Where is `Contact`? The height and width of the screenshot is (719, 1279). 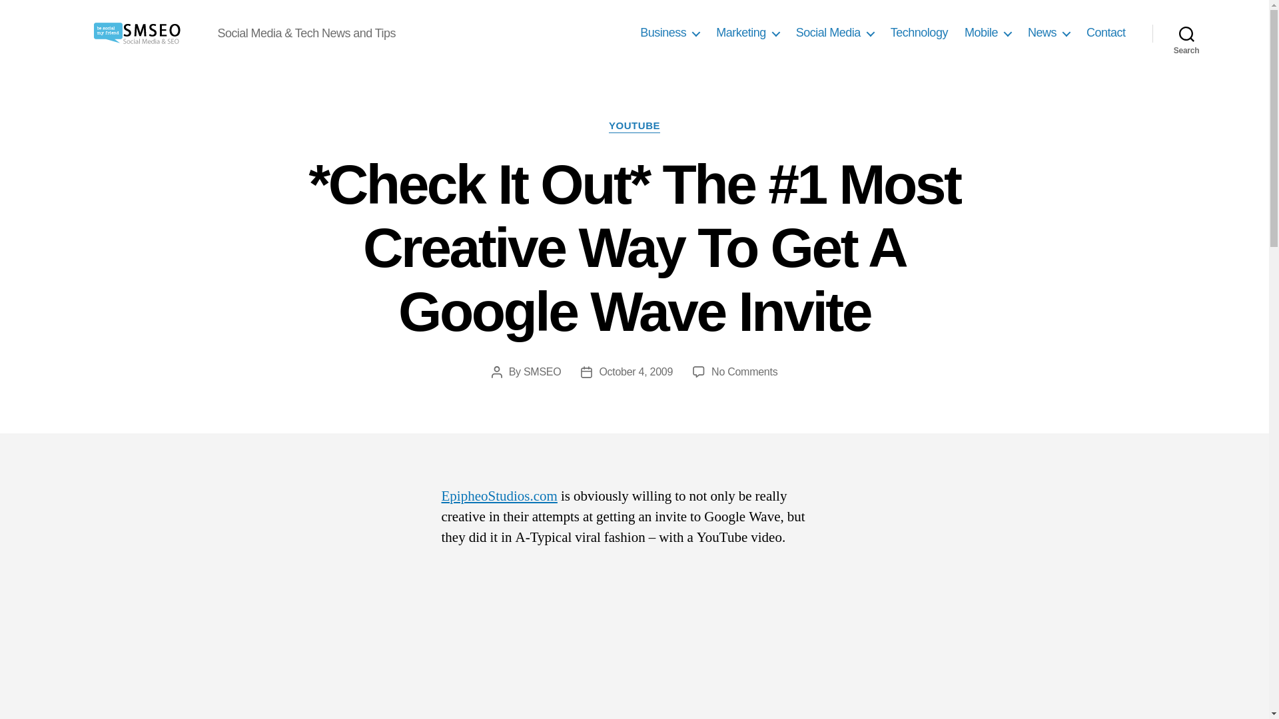 Contact is located at coordinates (1106, 33).